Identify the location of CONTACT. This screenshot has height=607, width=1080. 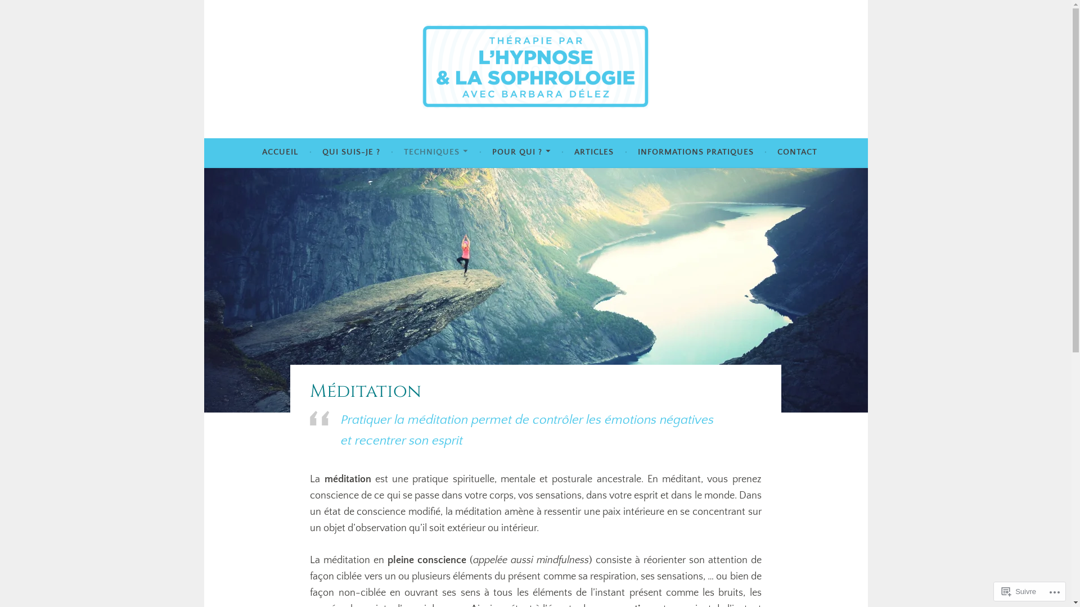
(798, 152).